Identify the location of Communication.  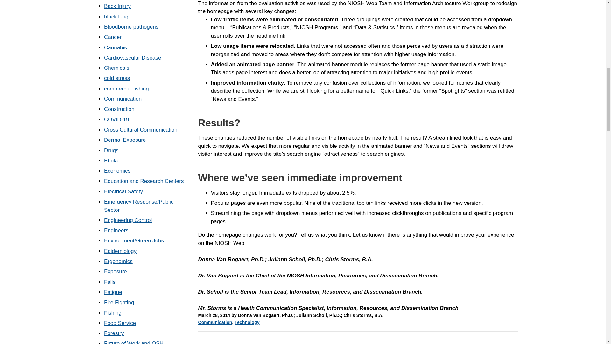
(215, 322).